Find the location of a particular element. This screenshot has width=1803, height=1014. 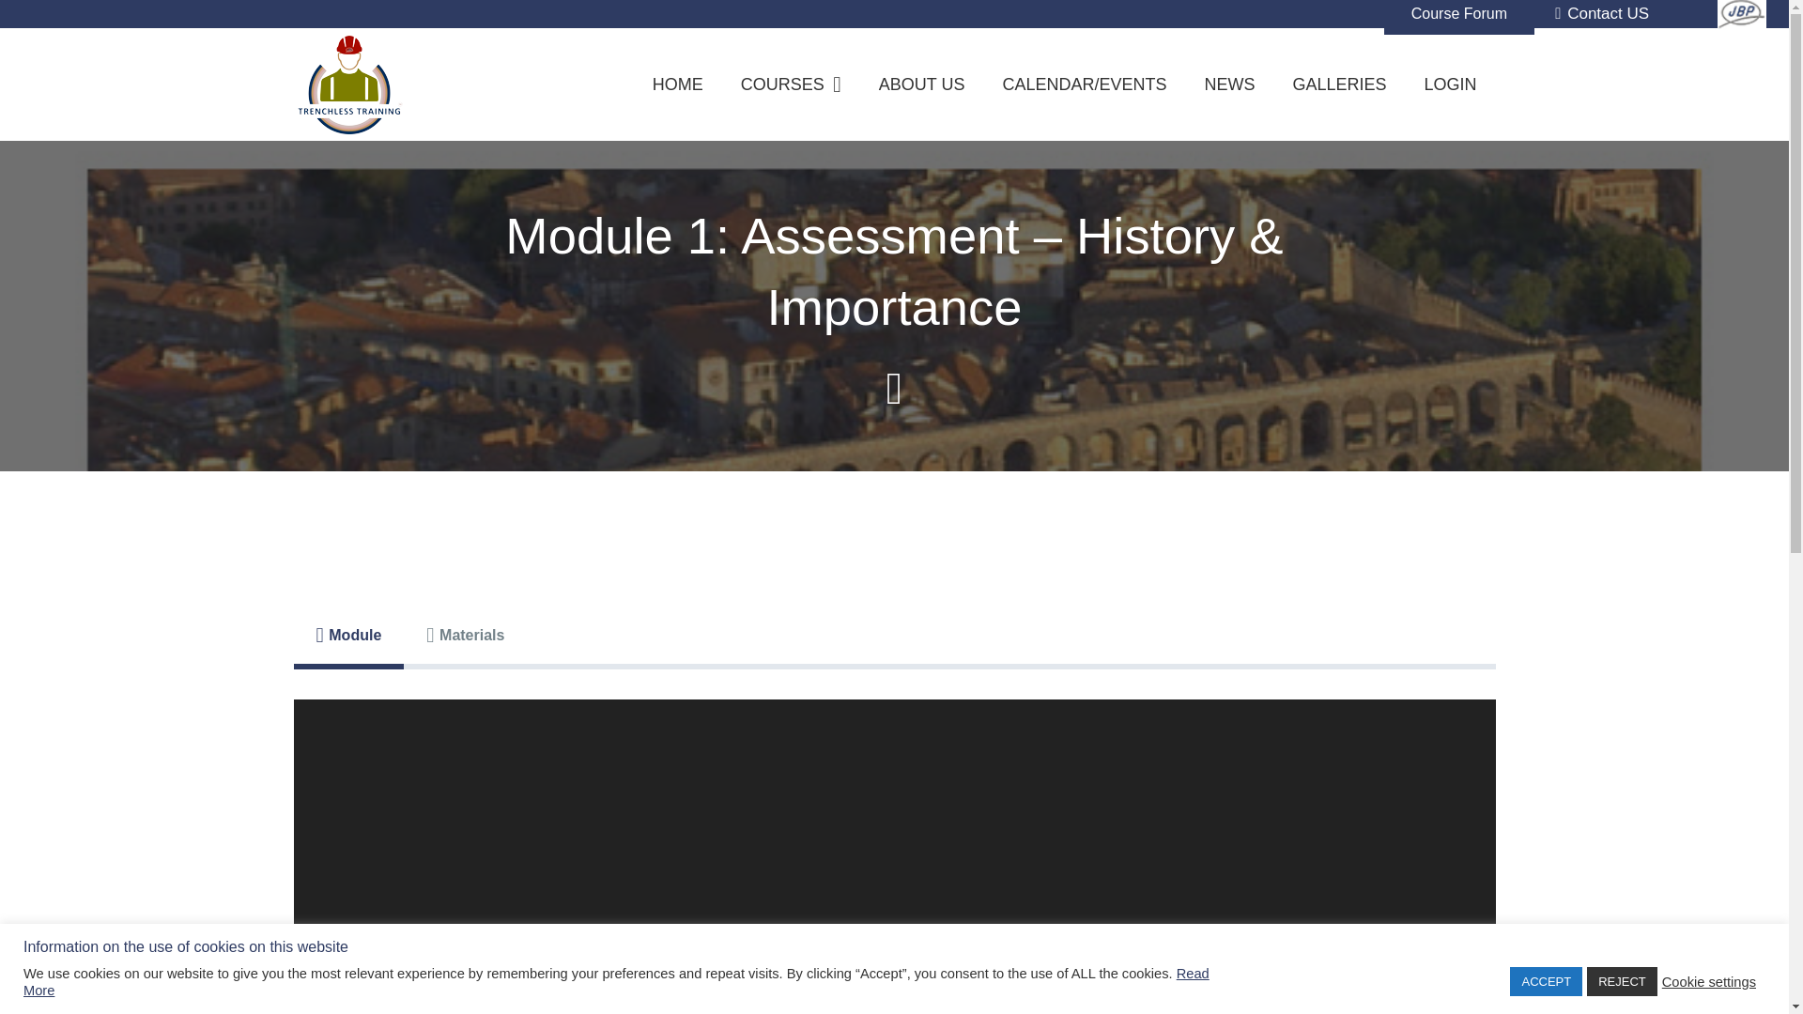

ABOUT US is located at coordinates (922, 84).